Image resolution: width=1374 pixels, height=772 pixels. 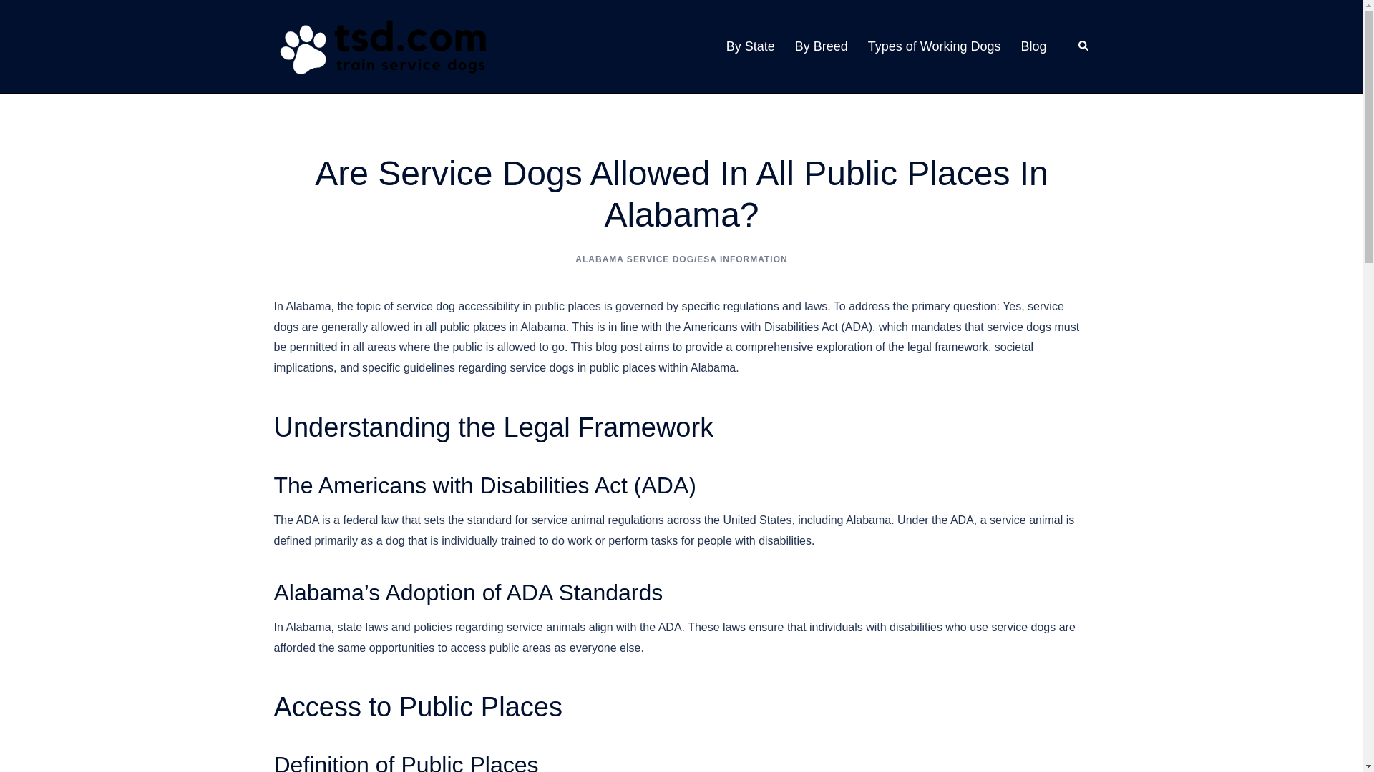 What do you see at coordinates (750, 46) in the screenshot?
I see `By State` at bounding box center [750, 46].